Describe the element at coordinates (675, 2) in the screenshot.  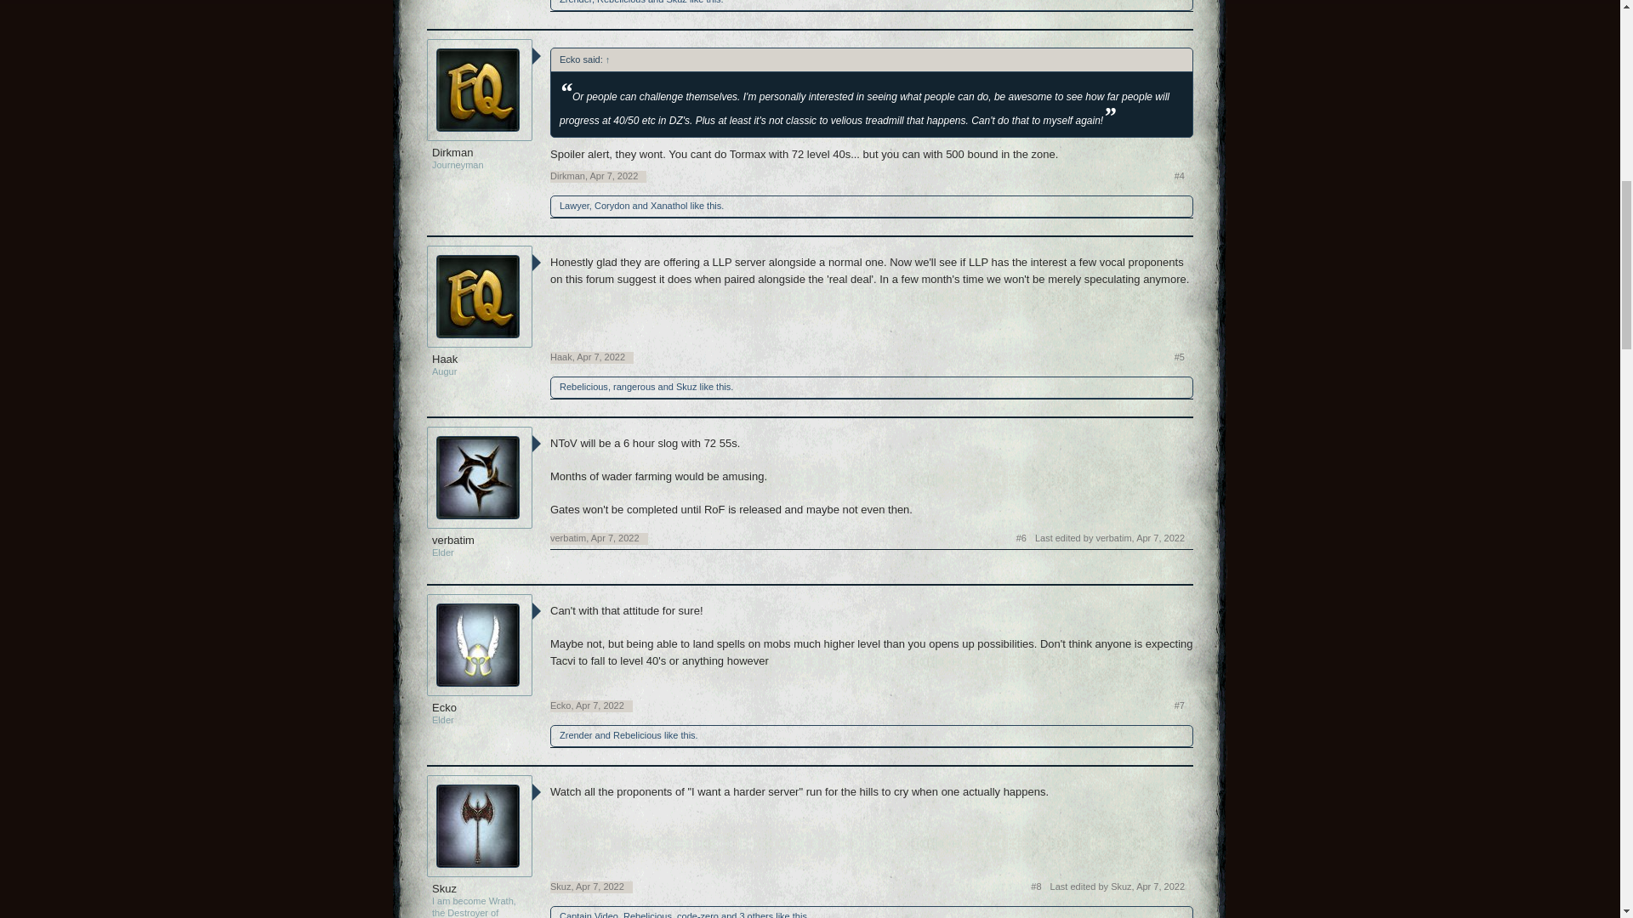
I see `Skuz` at that location.